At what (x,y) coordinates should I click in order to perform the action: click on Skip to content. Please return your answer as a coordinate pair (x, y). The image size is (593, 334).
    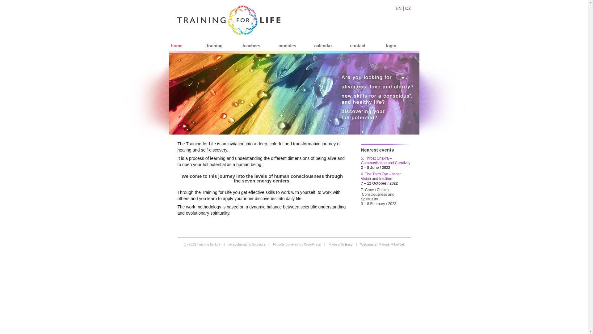
    Looking at the image, I should click on (183, 53).